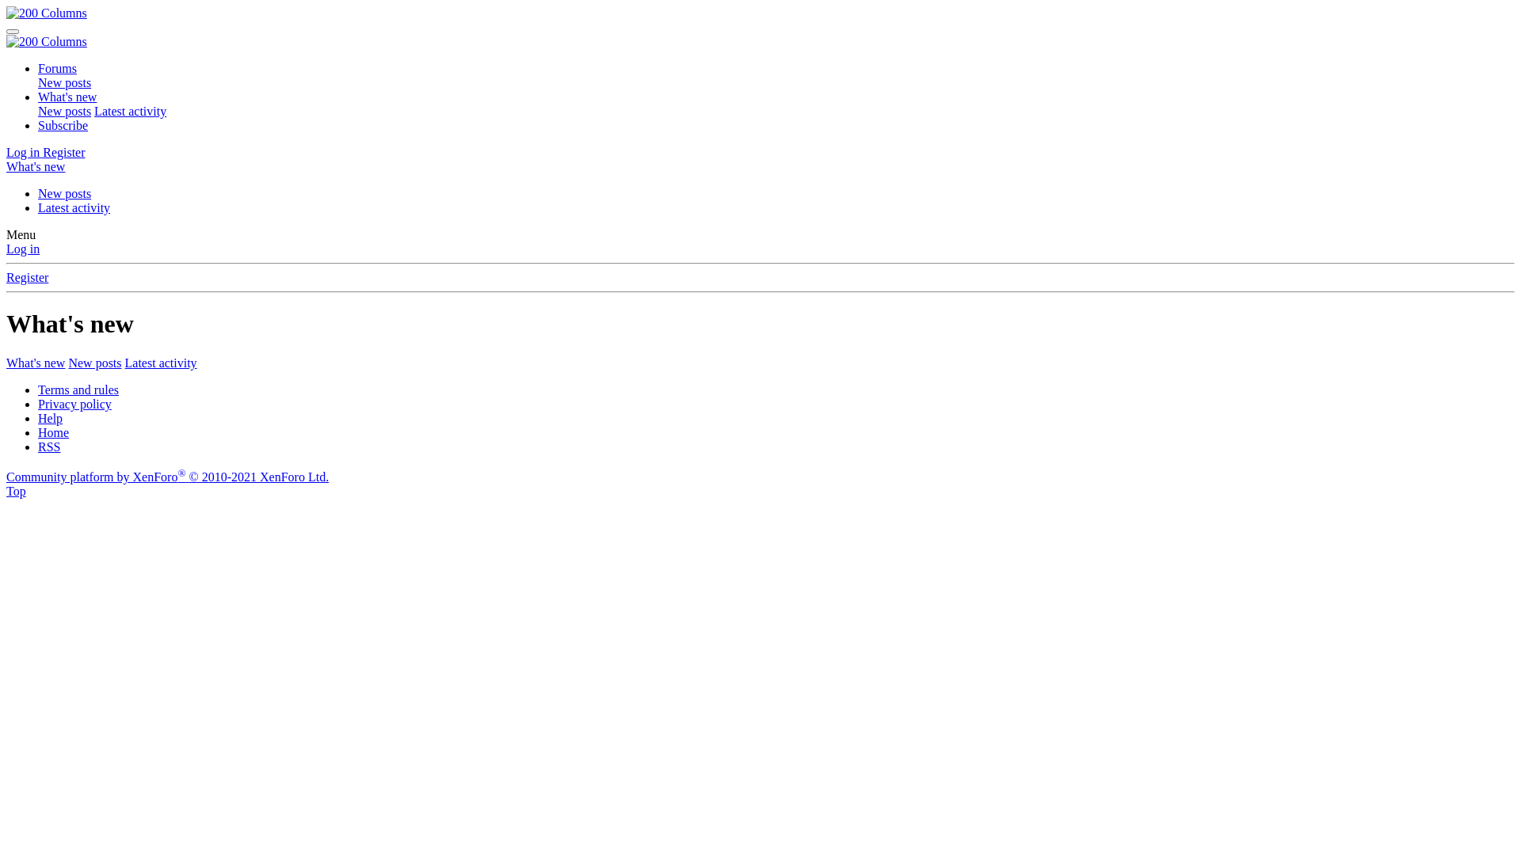 Image resolution: width=1521 pixels, height=855 pixels. I want to click on RSS, so click(49, 446).